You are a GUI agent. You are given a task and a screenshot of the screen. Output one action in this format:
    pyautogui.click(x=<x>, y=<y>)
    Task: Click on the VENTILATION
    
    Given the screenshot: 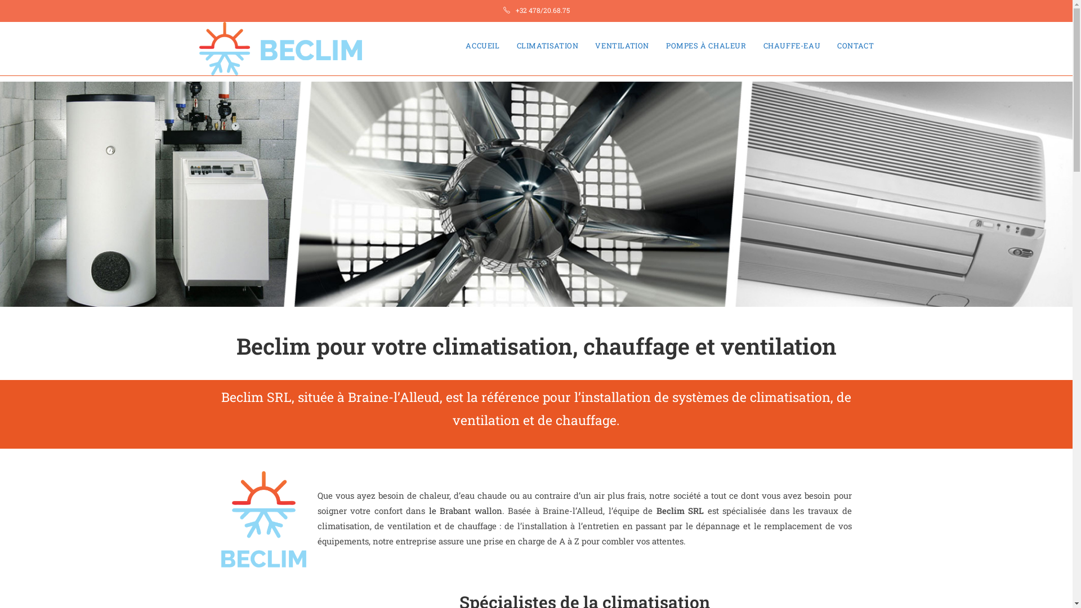 What is the action you would take?
    pyautogui.click(x=622, y=46)
    